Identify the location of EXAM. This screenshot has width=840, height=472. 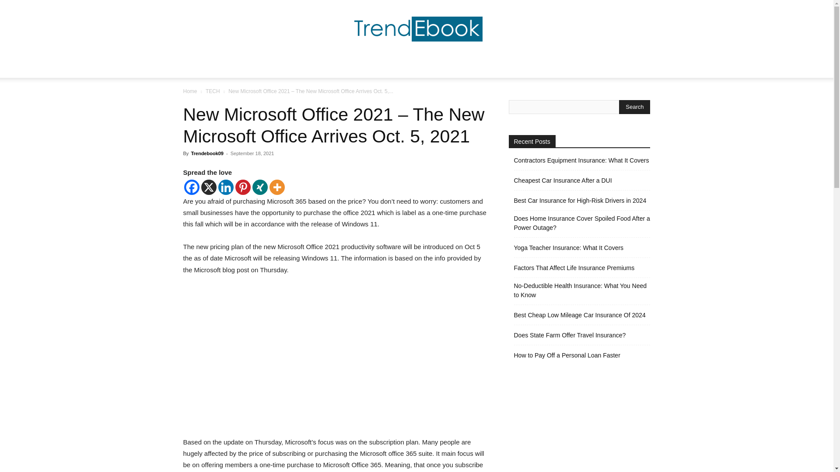
(360, 67).